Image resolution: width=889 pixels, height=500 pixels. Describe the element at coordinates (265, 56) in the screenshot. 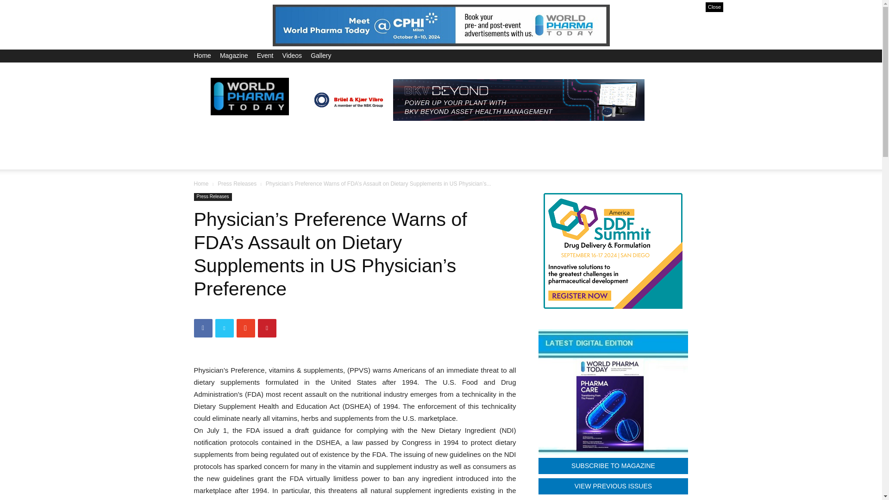

I see `Event` at that location.